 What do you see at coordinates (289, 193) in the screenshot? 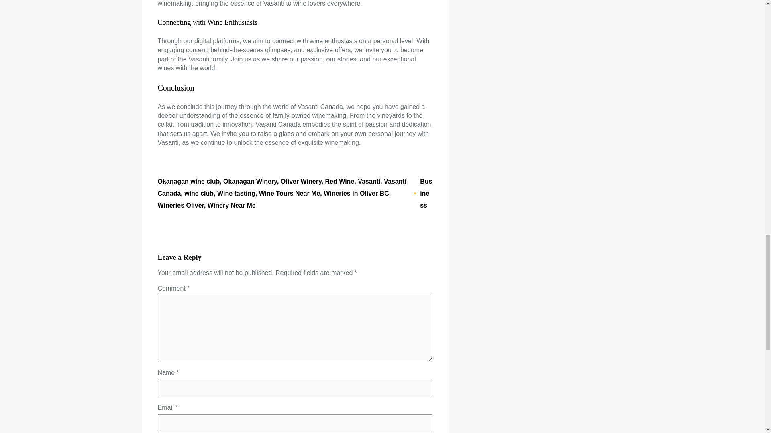
I see `Wine Tours Near Me` at bounding box center [289, 193].